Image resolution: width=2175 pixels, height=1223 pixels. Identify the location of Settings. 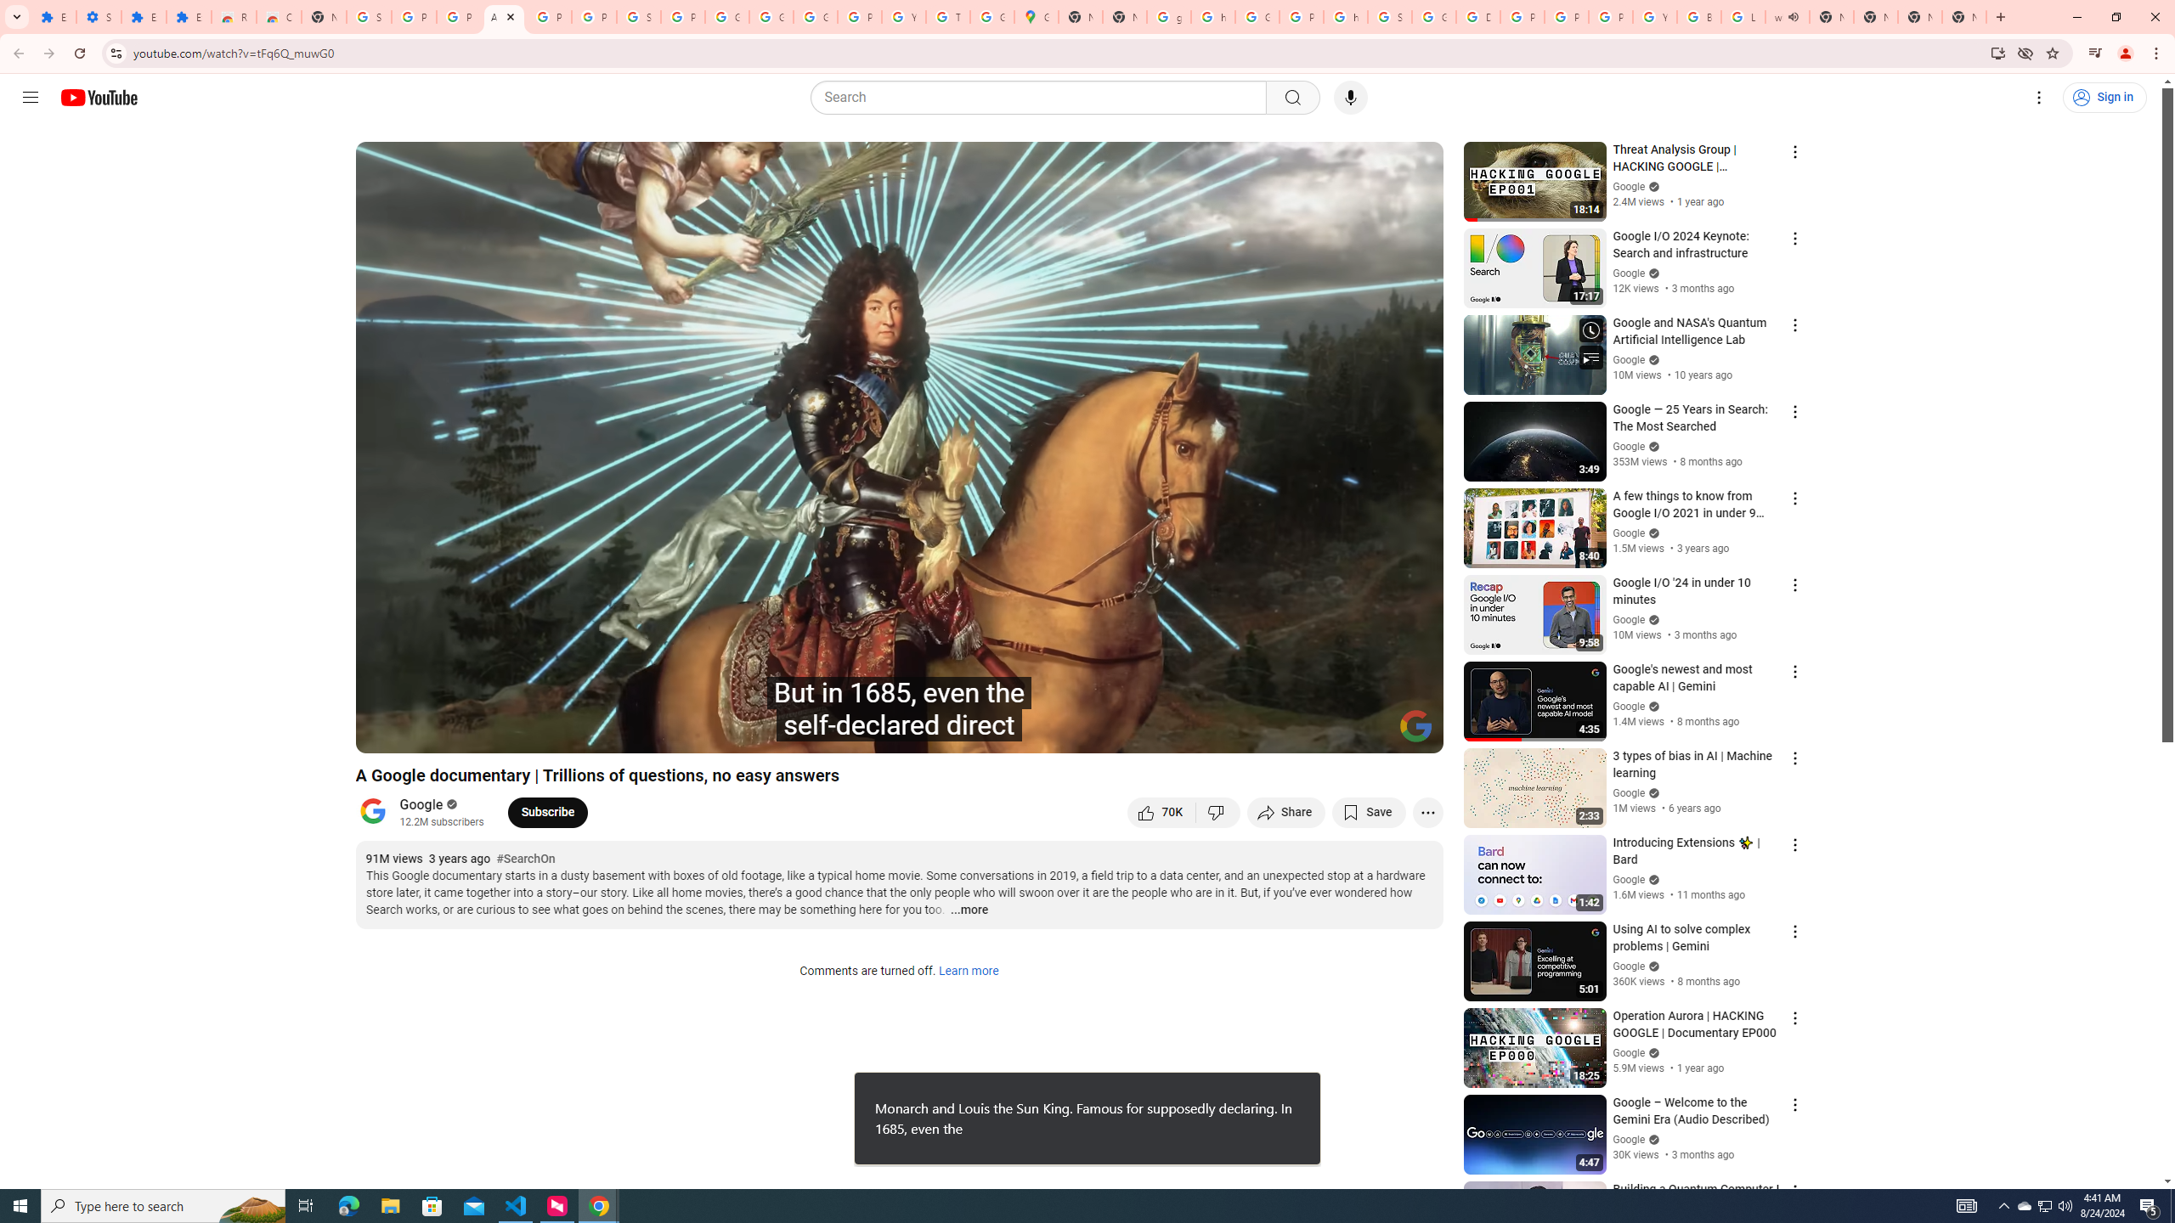
(99, 17).